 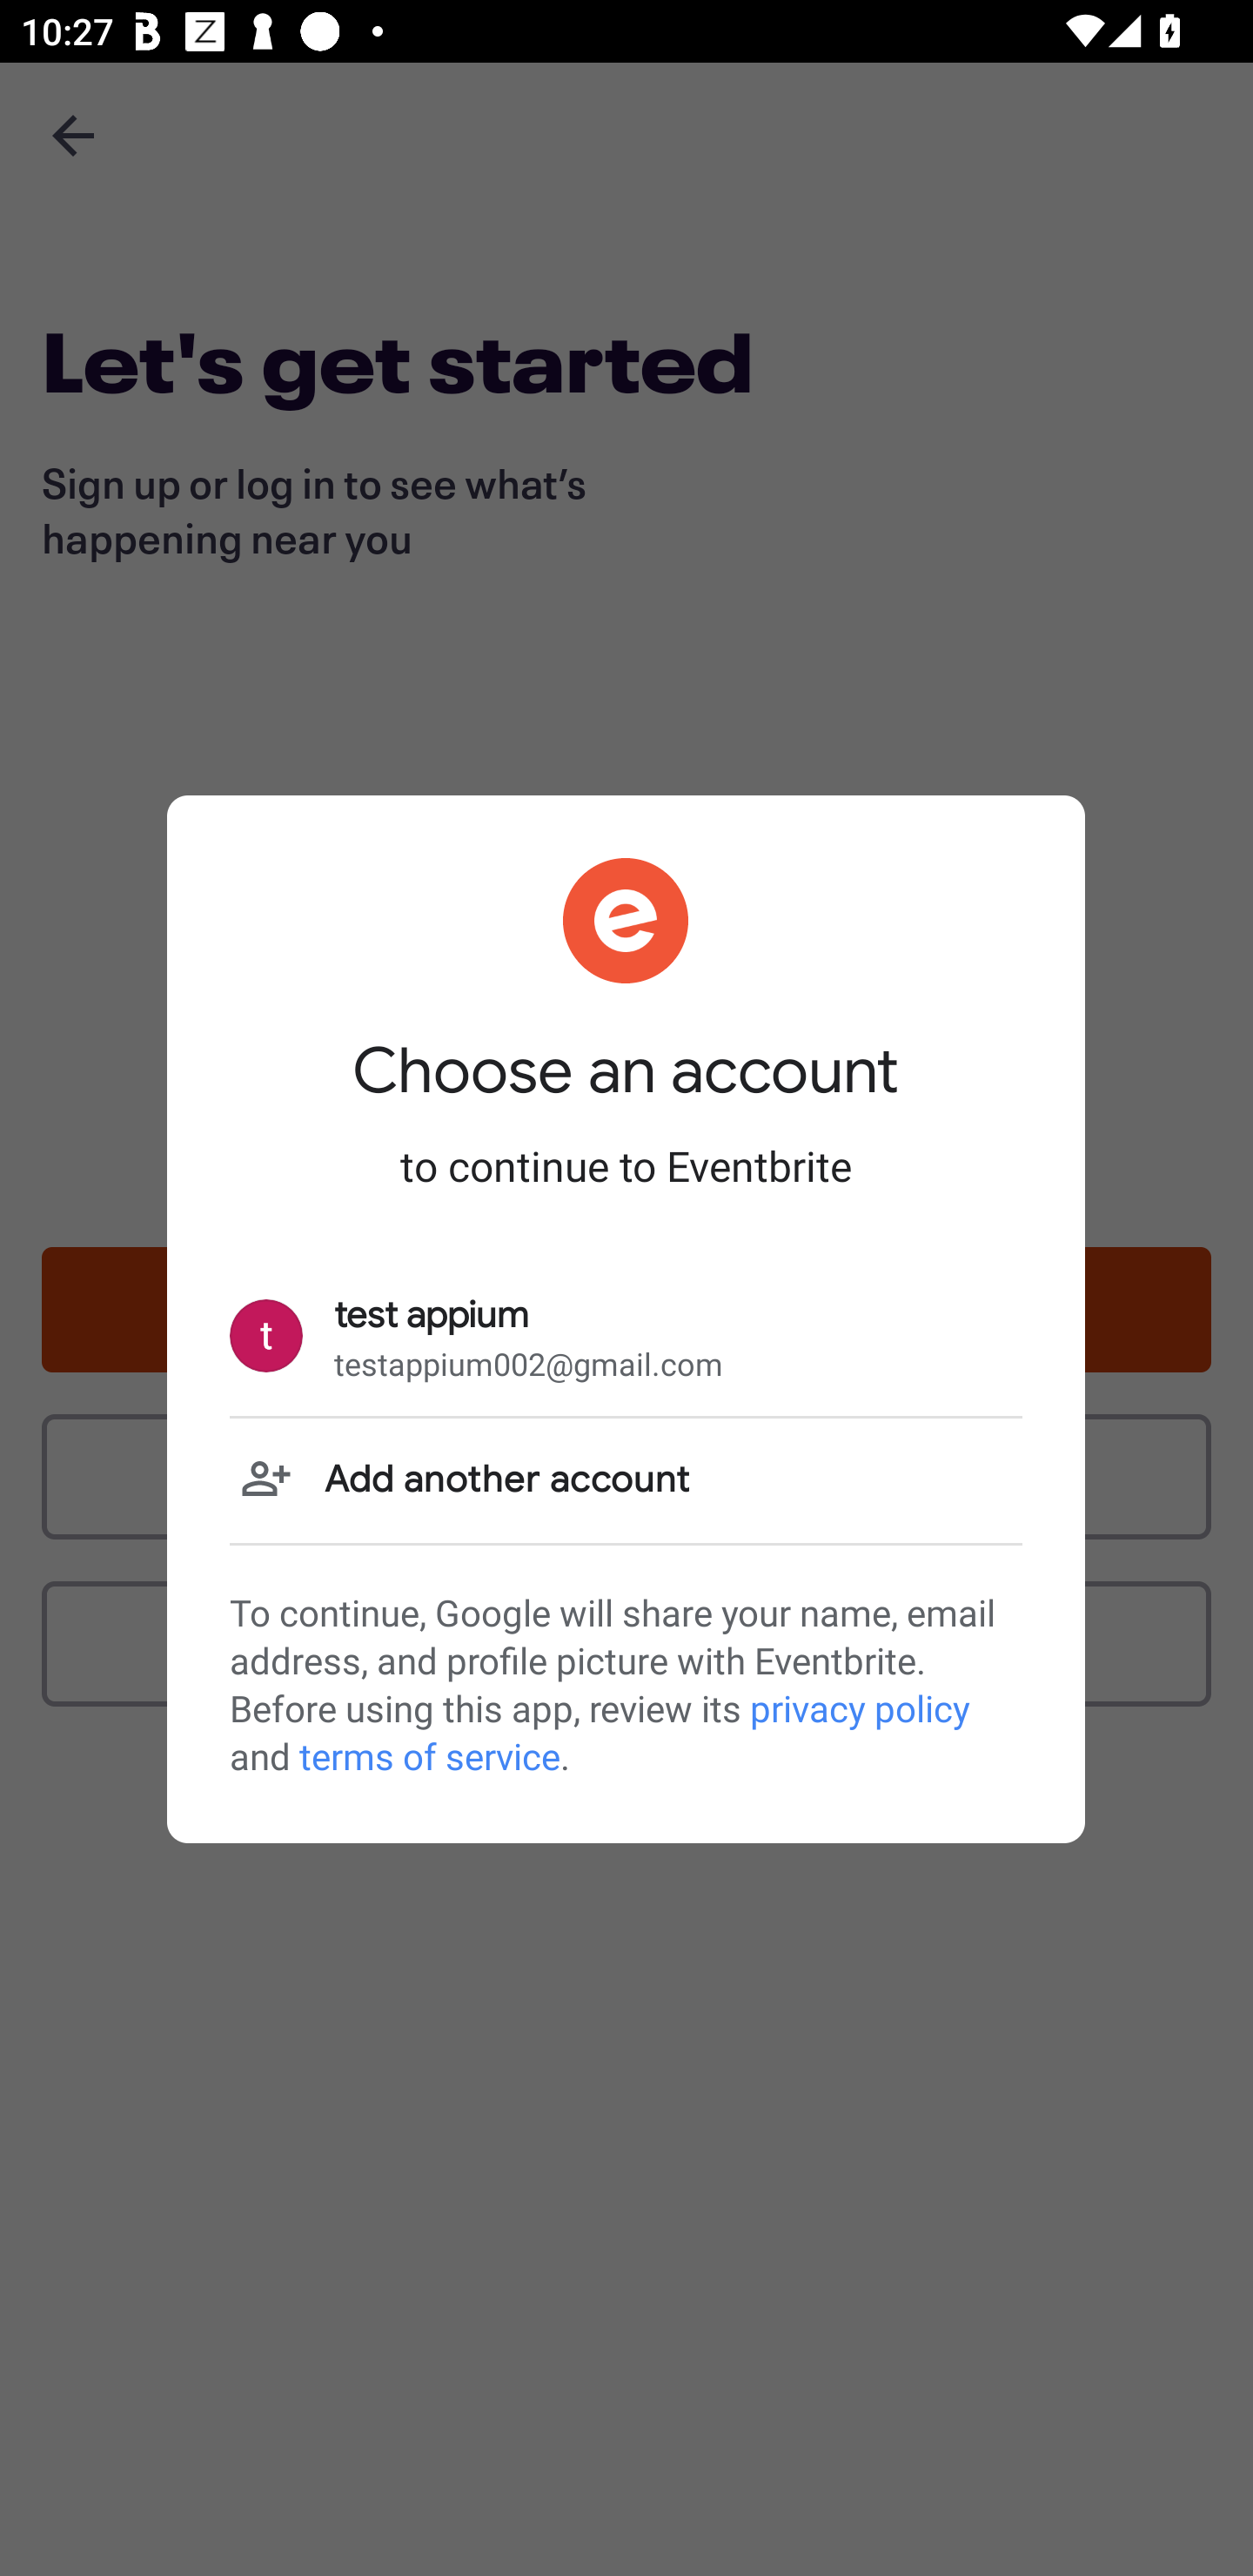 I want to click on Add another account, so click(x=626, y=1479).